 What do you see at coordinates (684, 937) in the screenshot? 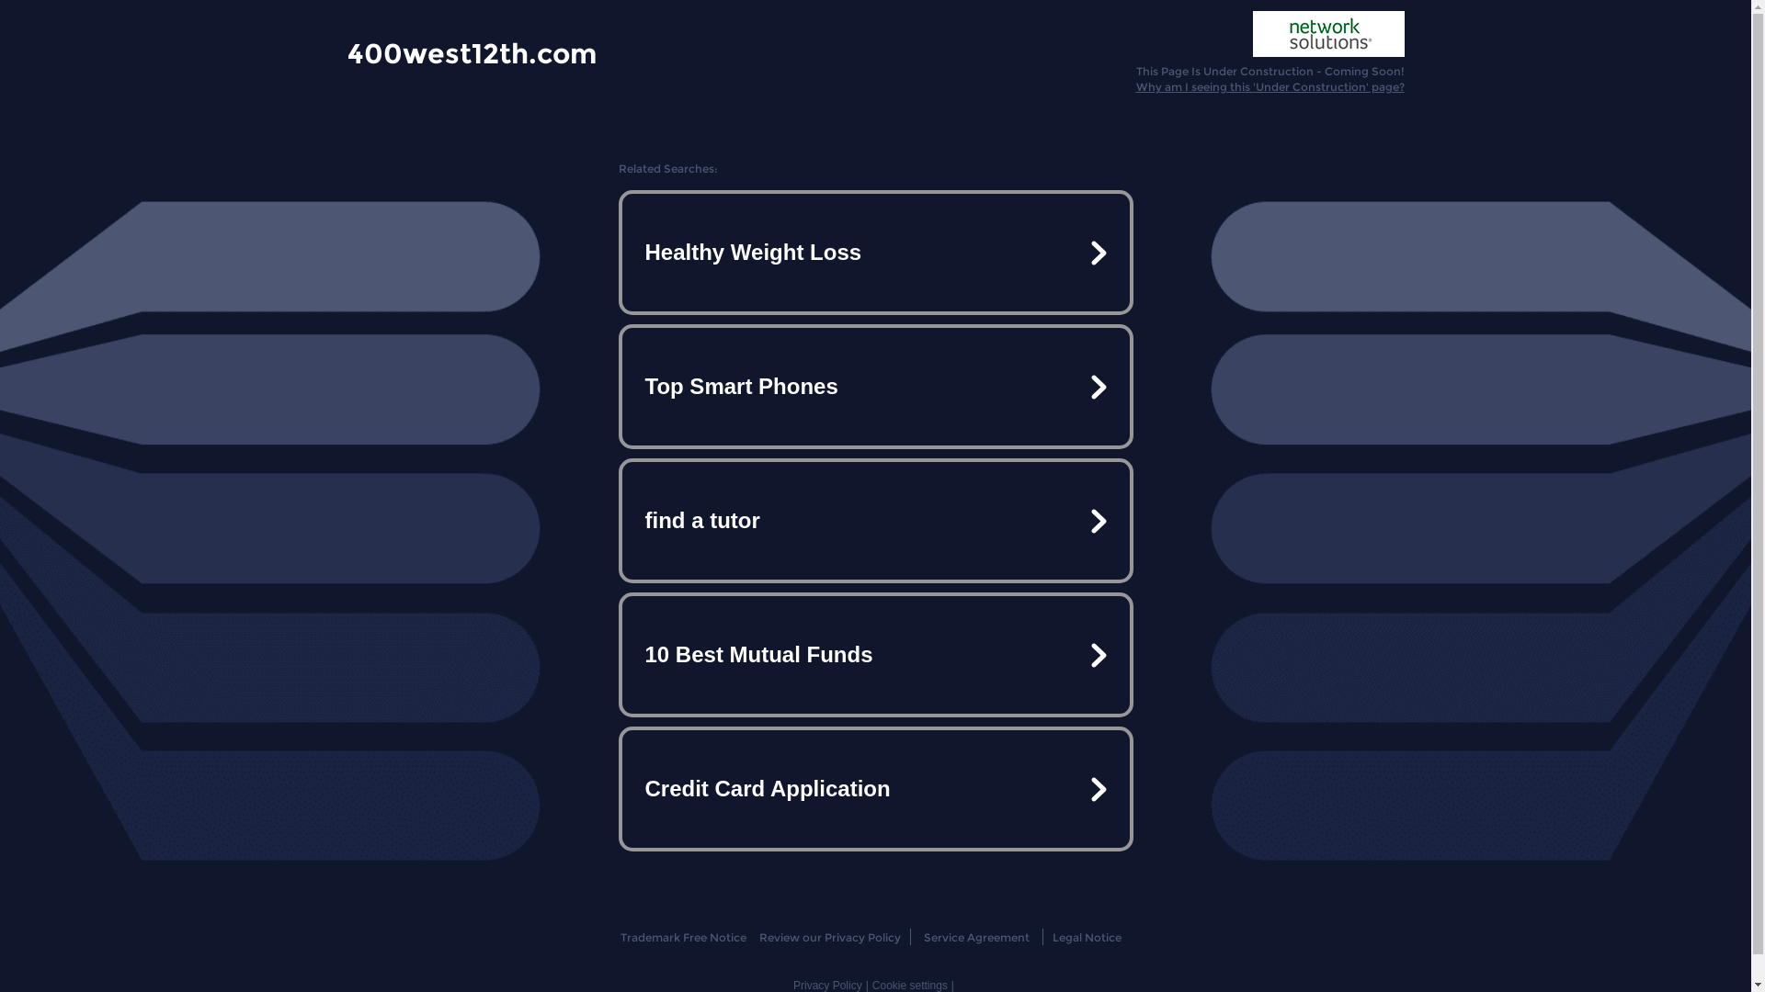
I see `Trademark Free Notice` at bounding box center [684, 937].